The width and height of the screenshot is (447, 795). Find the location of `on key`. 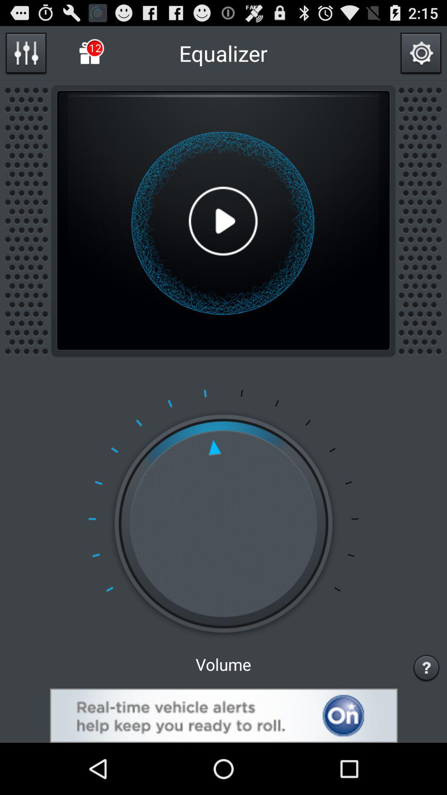

on key is located at coordinates (223, 715).